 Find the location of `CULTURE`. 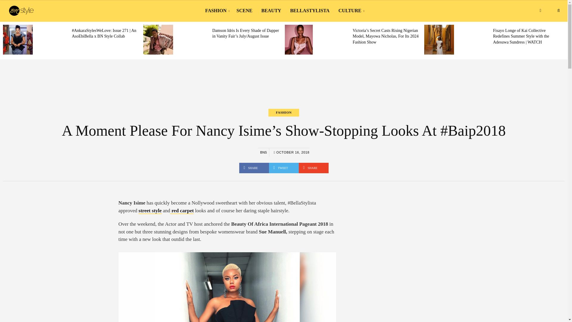

CULTURE is located at coordinates (350, 11).